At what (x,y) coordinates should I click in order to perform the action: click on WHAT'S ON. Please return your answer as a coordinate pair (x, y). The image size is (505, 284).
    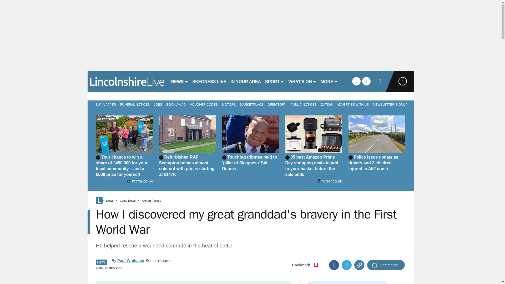
    Looking at the image, I should click on (302, 81).